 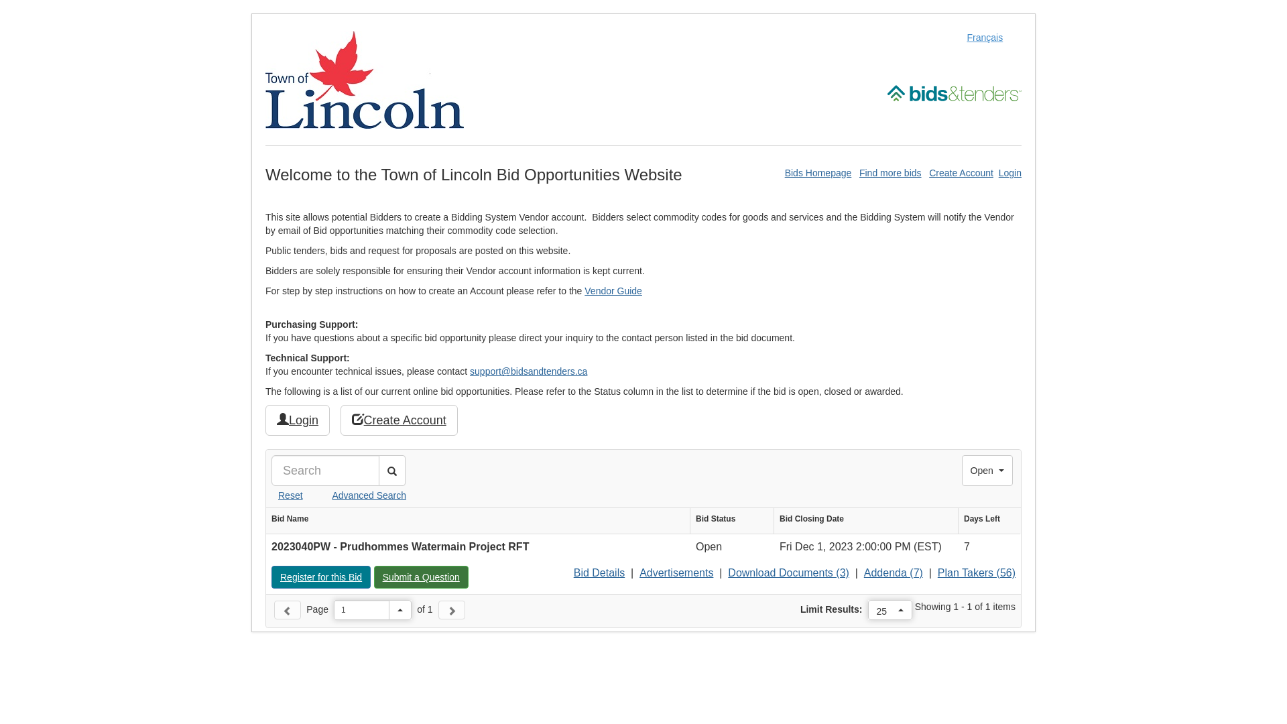 What do you see at coordinates (392, 471) in the screenshot?
I see `Search` at bounding box center [392, 471].